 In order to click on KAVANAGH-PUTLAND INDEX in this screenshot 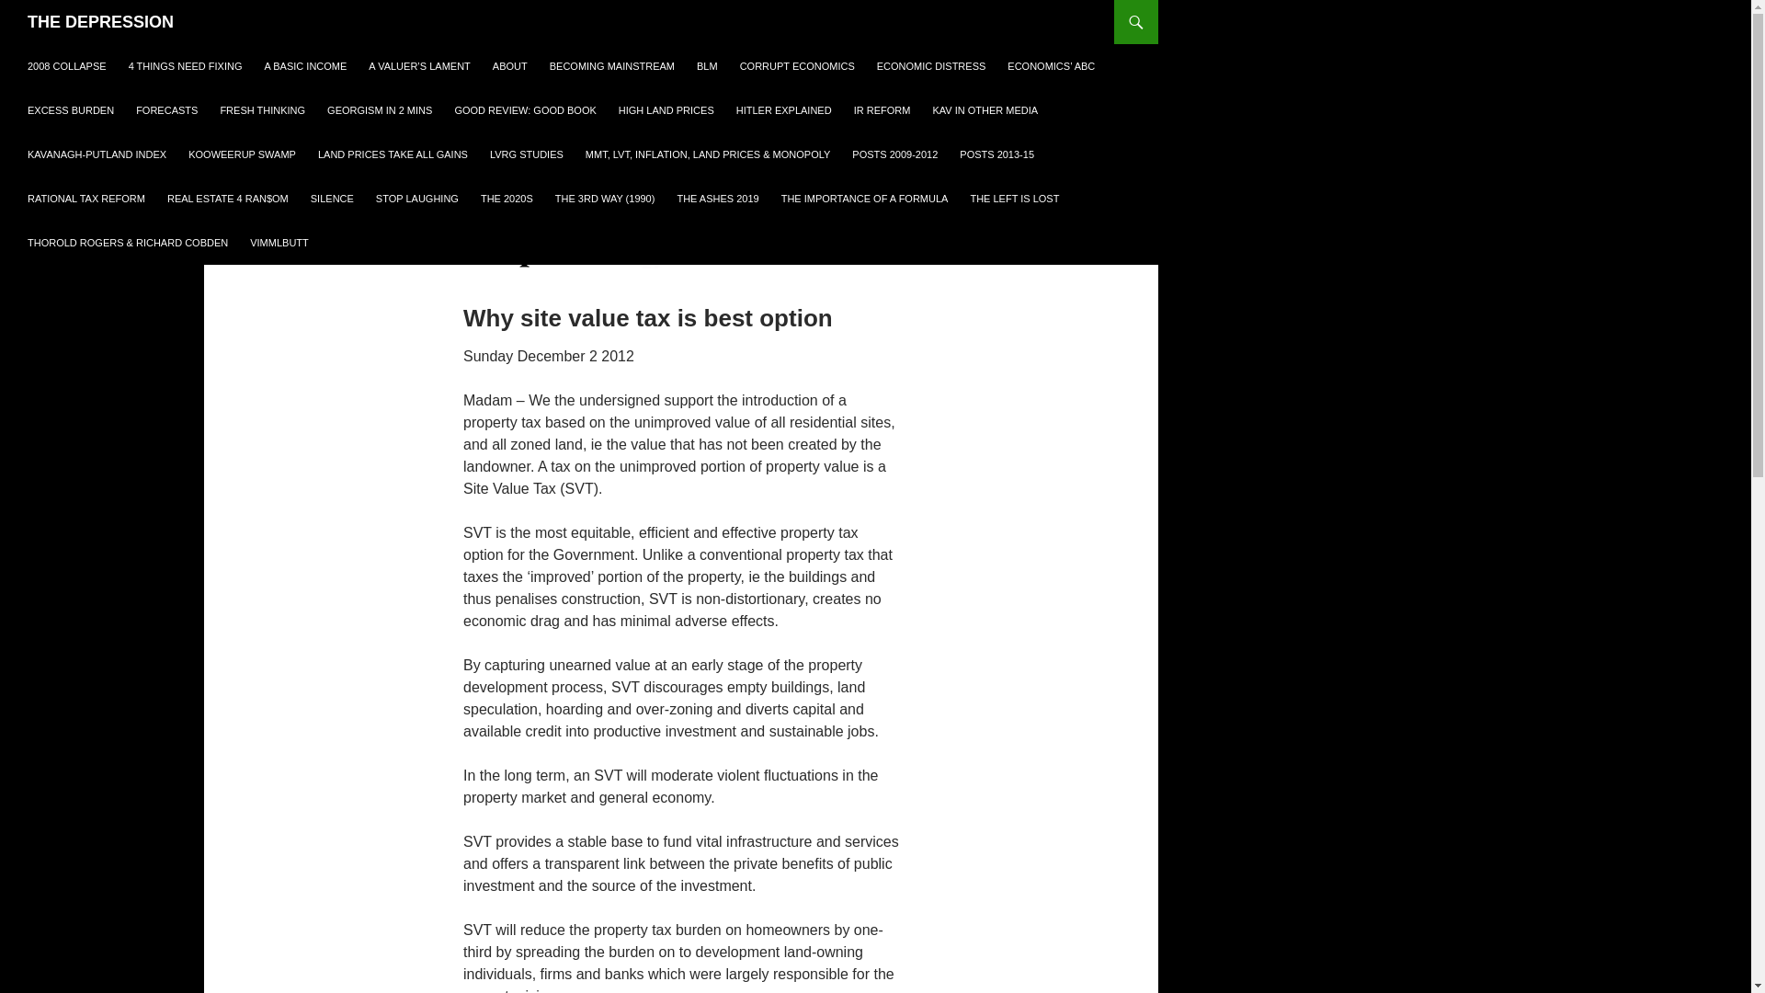, I will do `click(97, 154)`.